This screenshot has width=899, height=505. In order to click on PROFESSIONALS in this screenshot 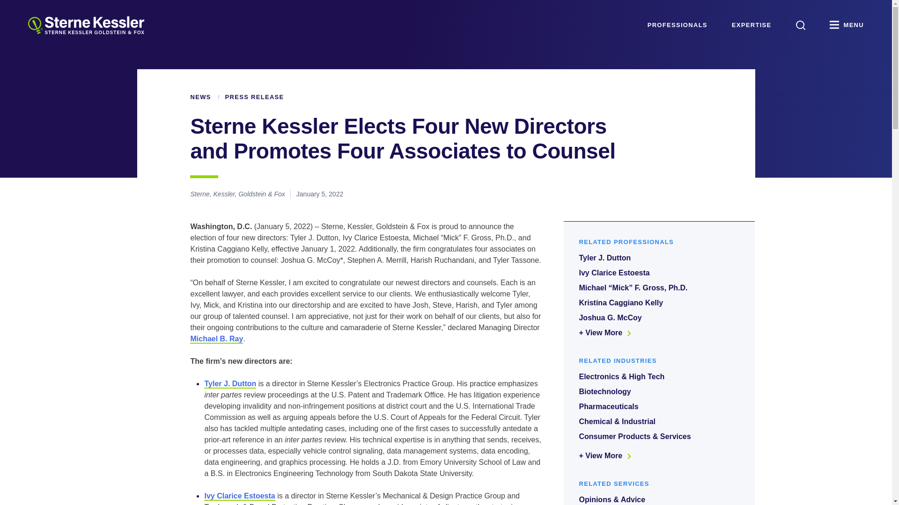, I will do `click(677, 25)`.